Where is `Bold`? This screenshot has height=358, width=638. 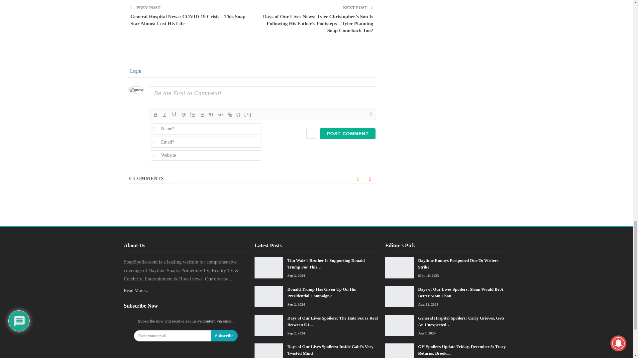
Bold is located at coordinates (155, 114).